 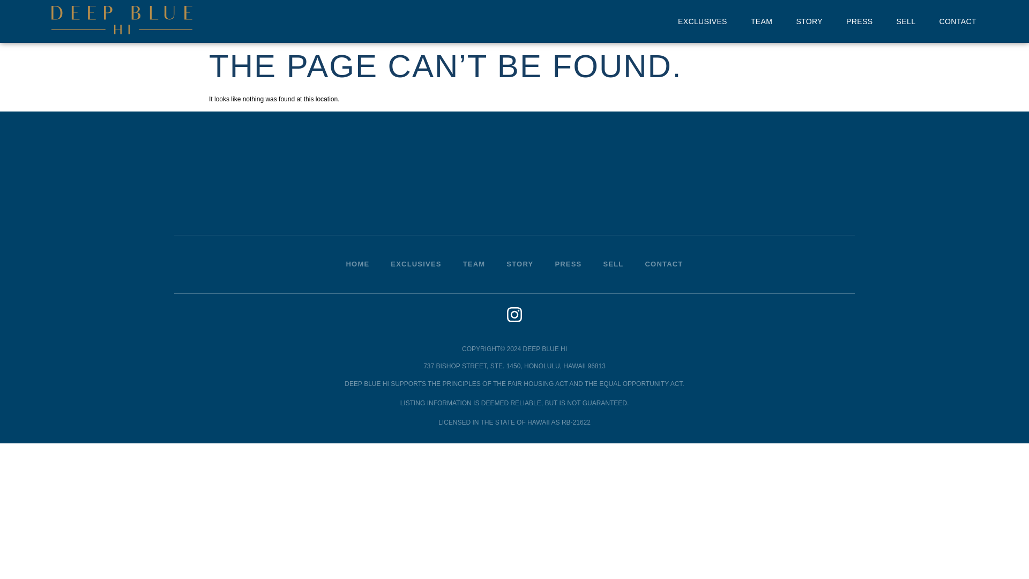 What do you see at coordinates (358, 264) in the screenshot?
I see `HOME` at bounding box center [358, 264].